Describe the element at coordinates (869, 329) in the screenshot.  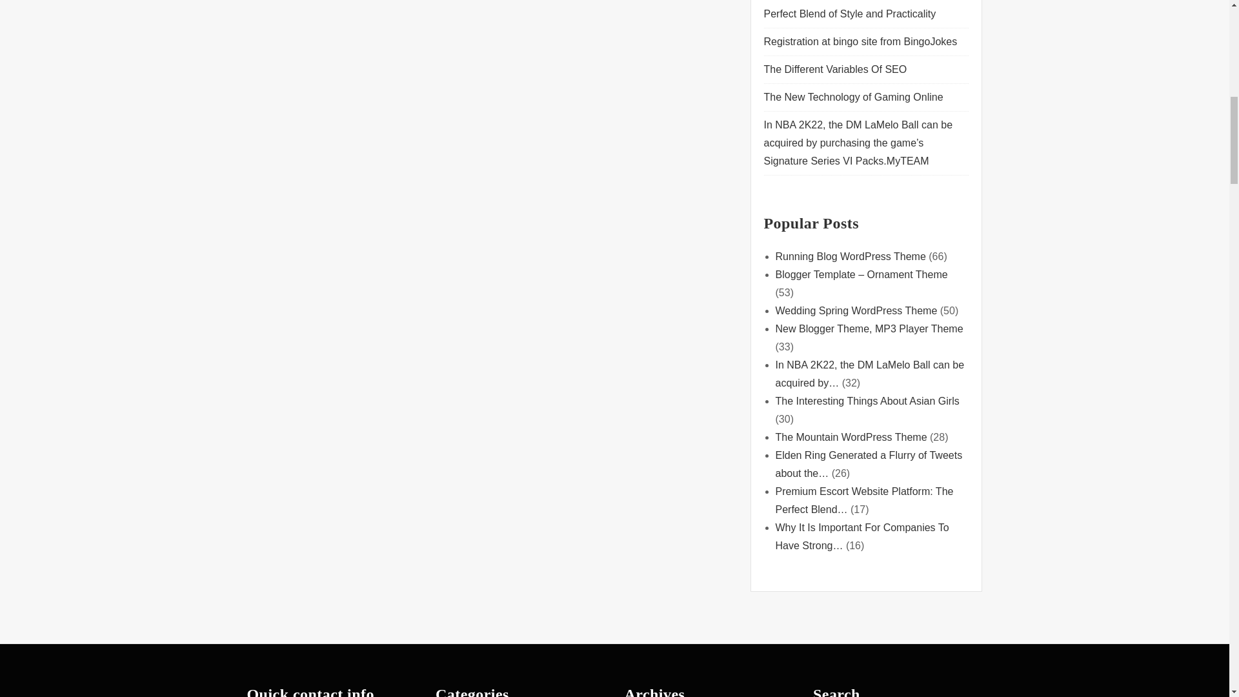
I see `New Blogger Theme, MP3 Player Theme` at that location.